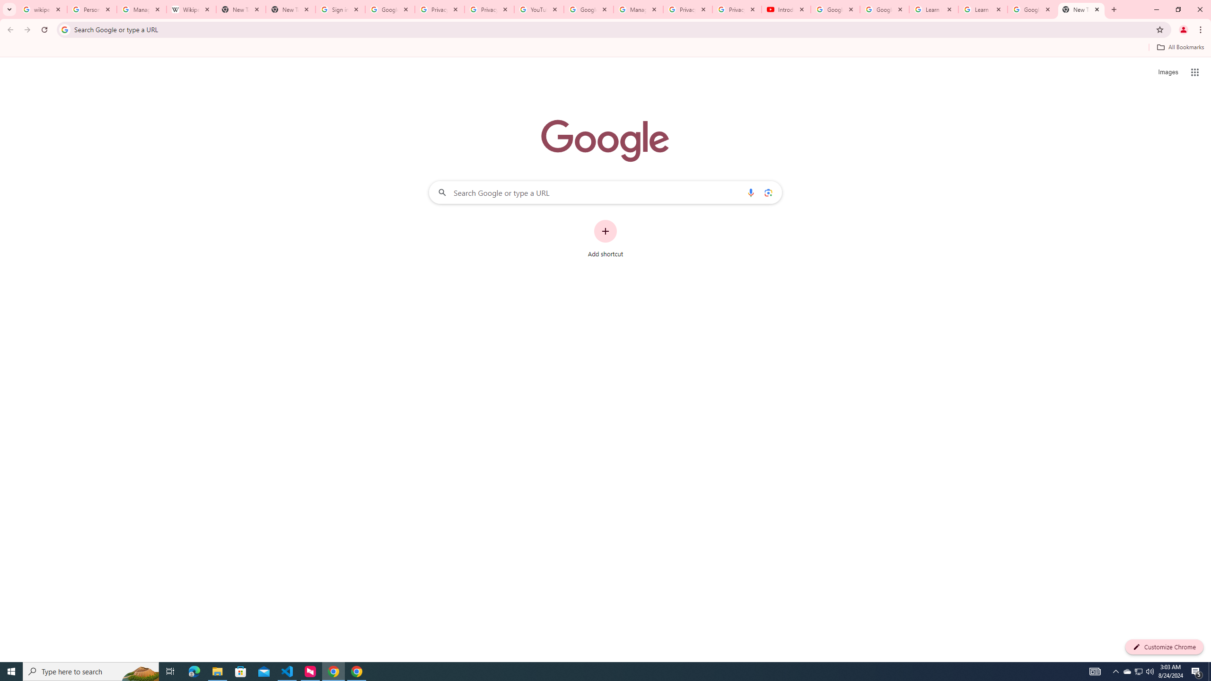  I want to click on Address and search bar, so click(612, 29).